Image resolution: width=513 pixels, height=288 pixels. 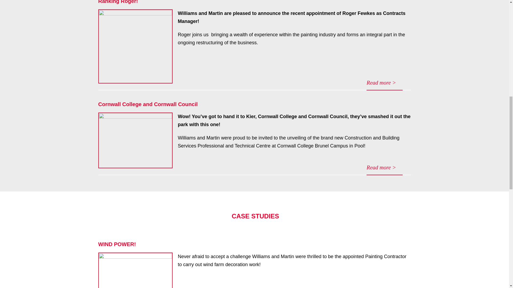 I want to click on Ranking Roger!, so click(x=118, y=2).